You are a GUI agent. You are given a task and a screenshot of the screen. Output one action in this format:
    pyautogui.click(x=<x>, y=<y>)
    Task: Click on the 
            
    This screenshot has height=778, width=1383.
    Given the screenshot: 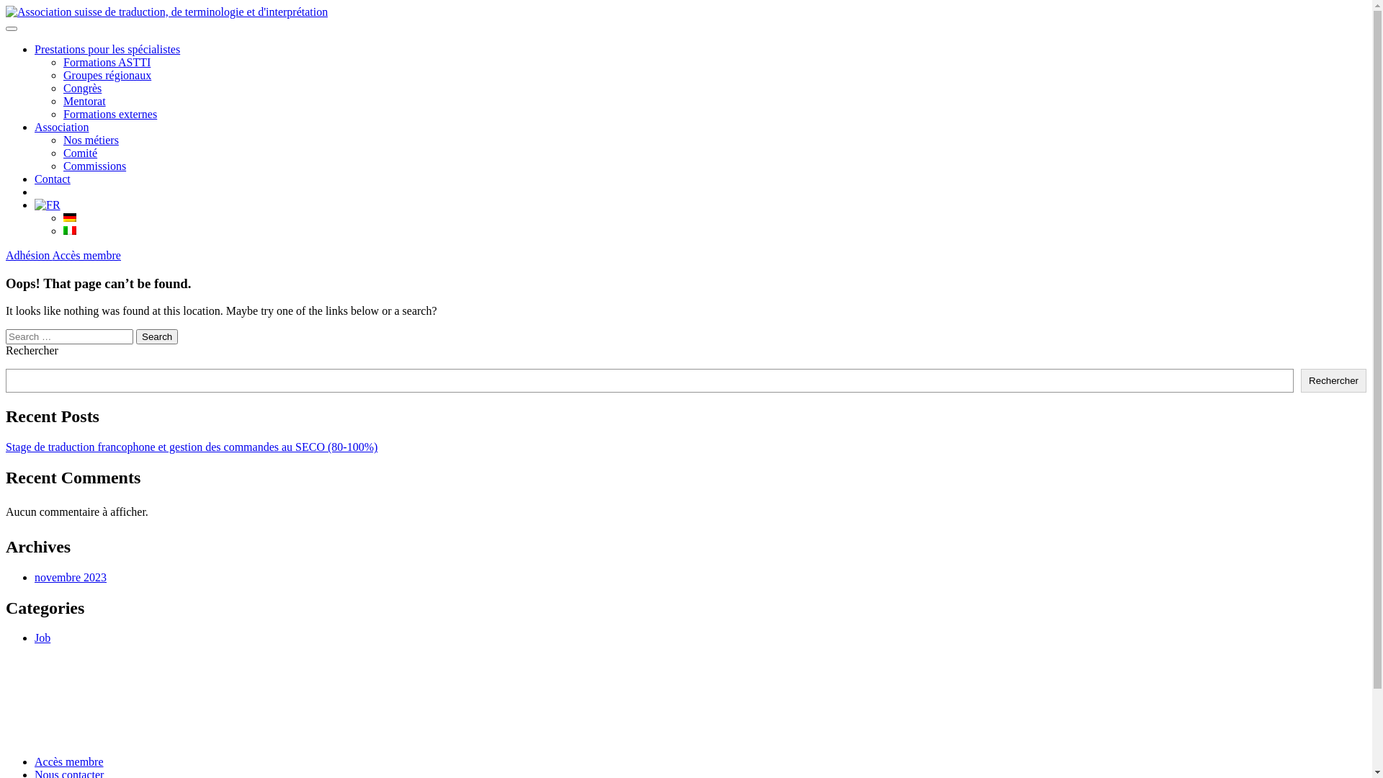 What is the action you would take?
    pyautogui.click(x=48, y=205)
    